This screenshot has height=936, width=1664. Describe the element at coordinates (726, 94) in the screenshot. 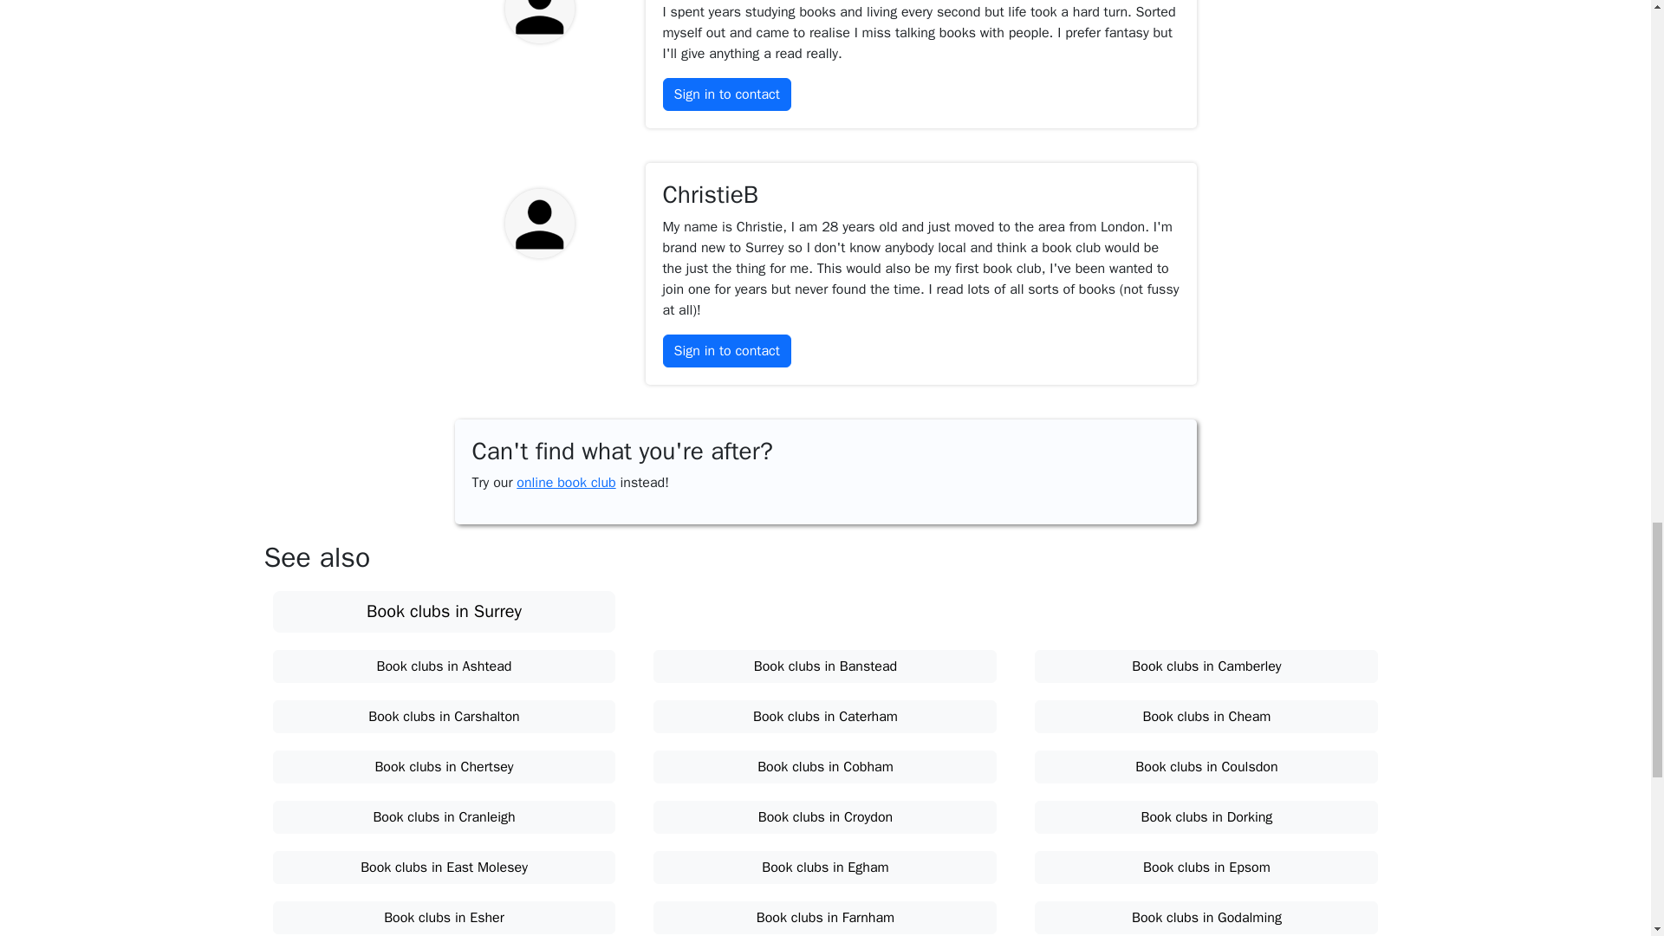

I see `Sign in to contact` at that location.